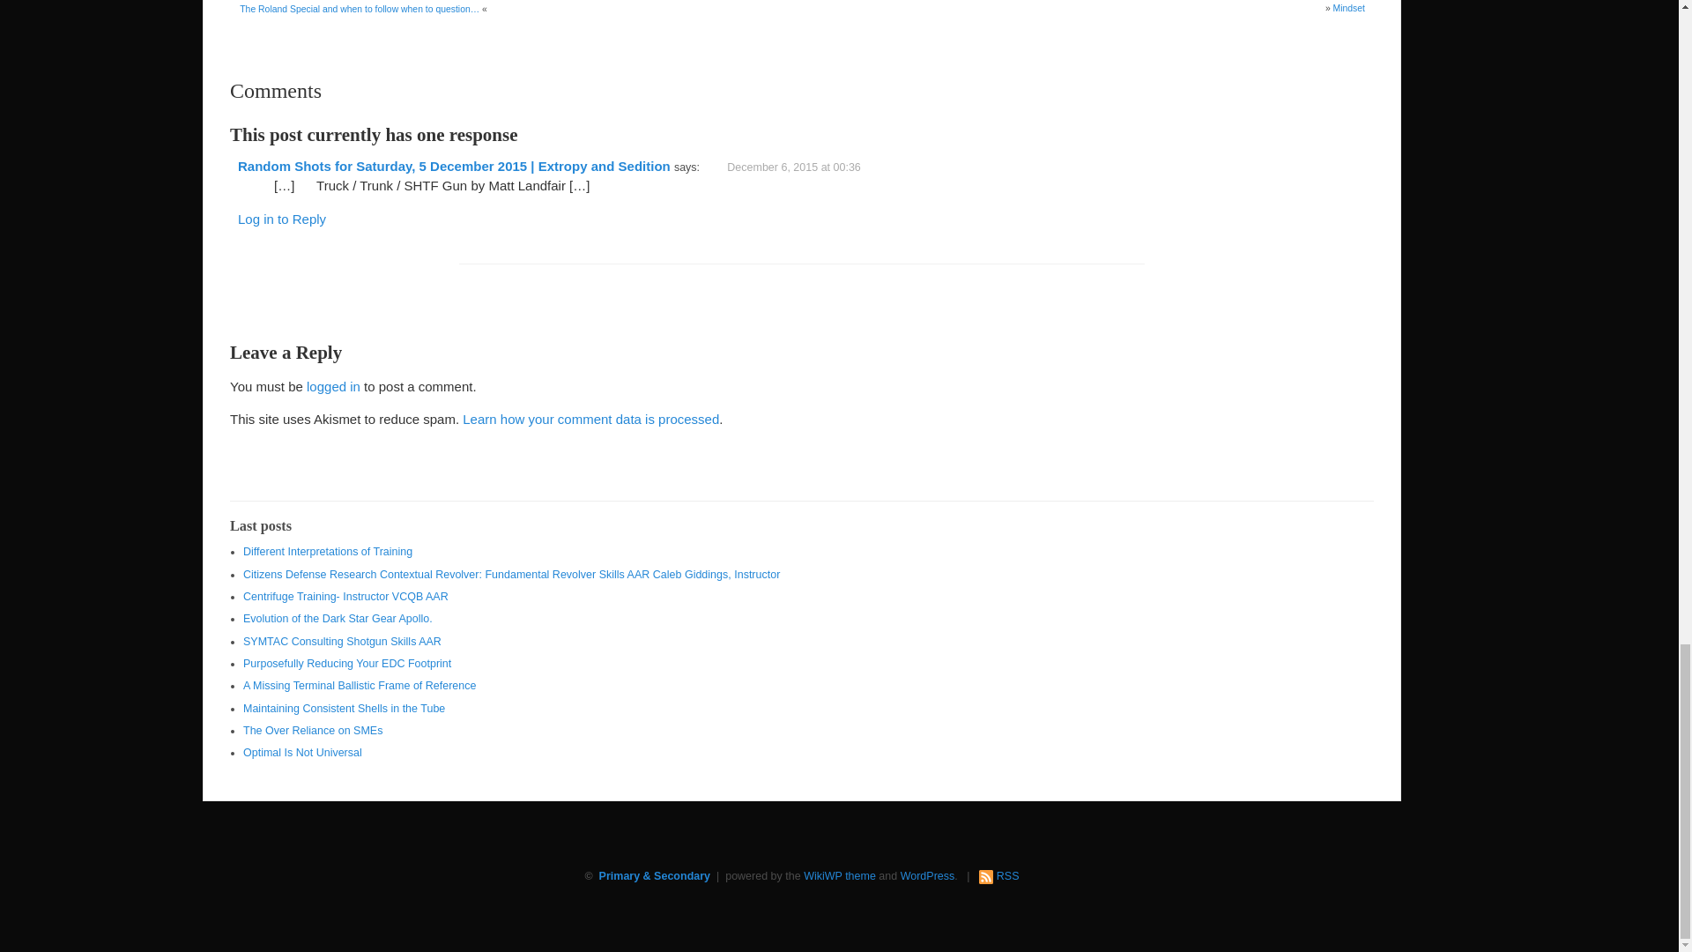  Describe the element at coordinates (345, 596) in the screenshot. I see `Centrifuge Training- Instructor VCQB AAR` at that location.